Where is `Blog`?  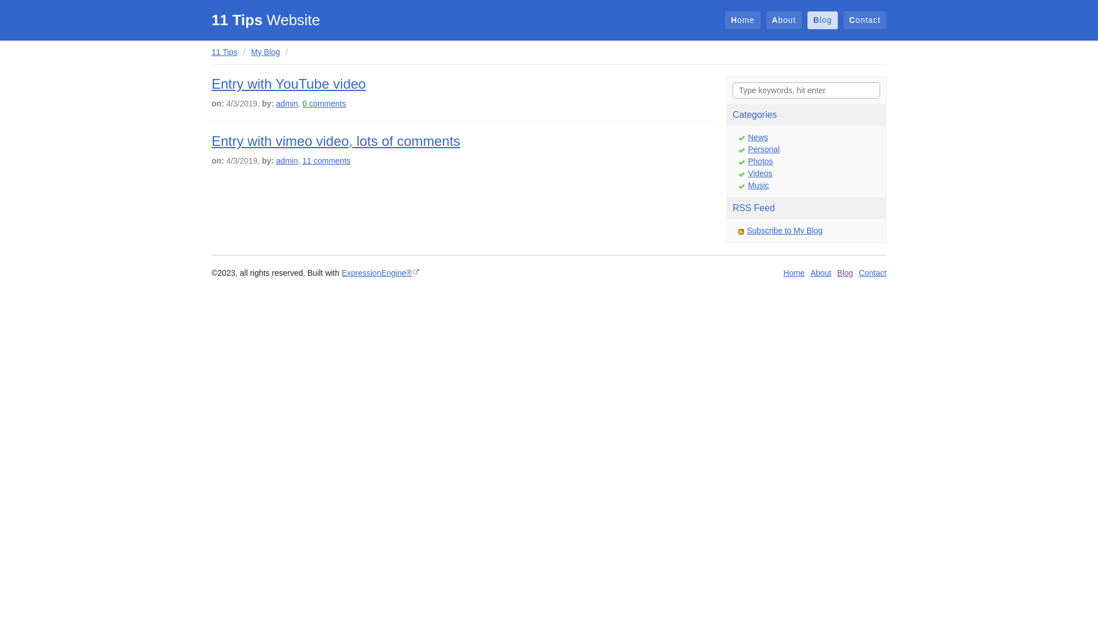 Blog is located at coordinates (845, 273).